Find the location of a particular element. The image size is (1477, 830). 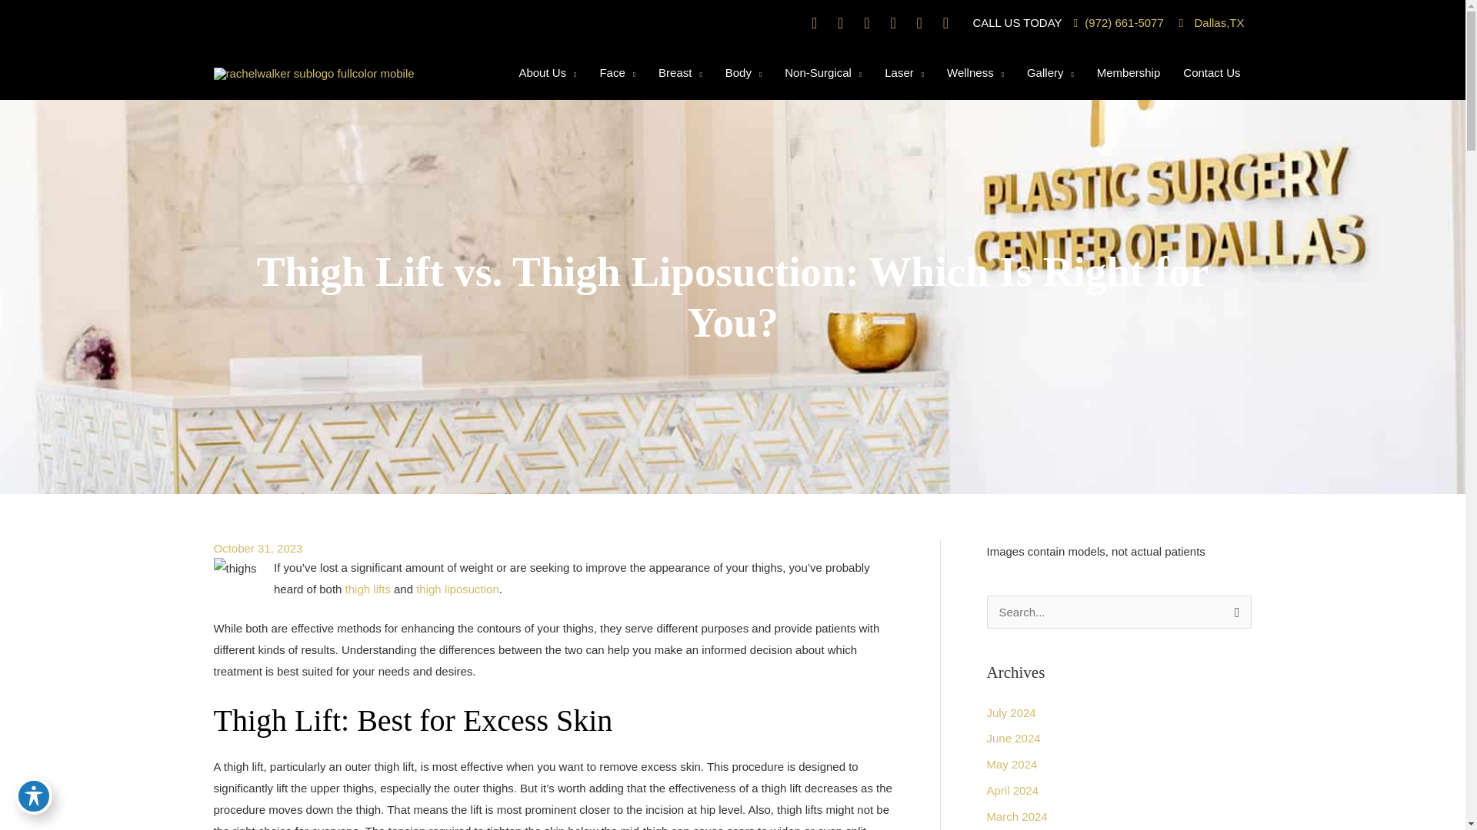

thighs is located at coordinates (235, 567).